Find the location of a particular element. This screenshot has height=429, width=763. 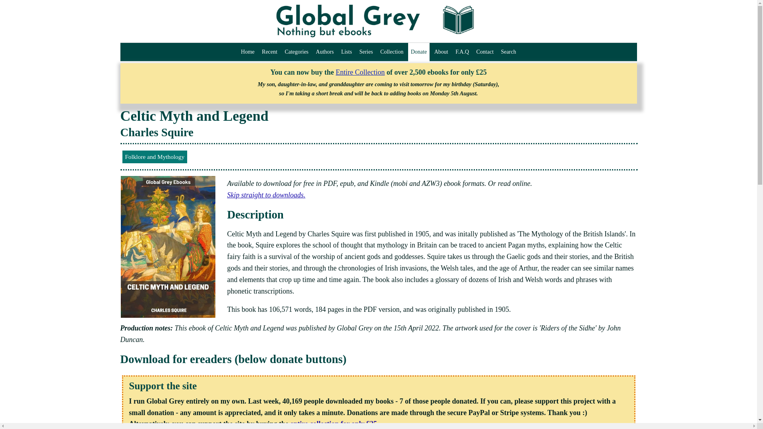

Series is located at coordinates (366, 52).